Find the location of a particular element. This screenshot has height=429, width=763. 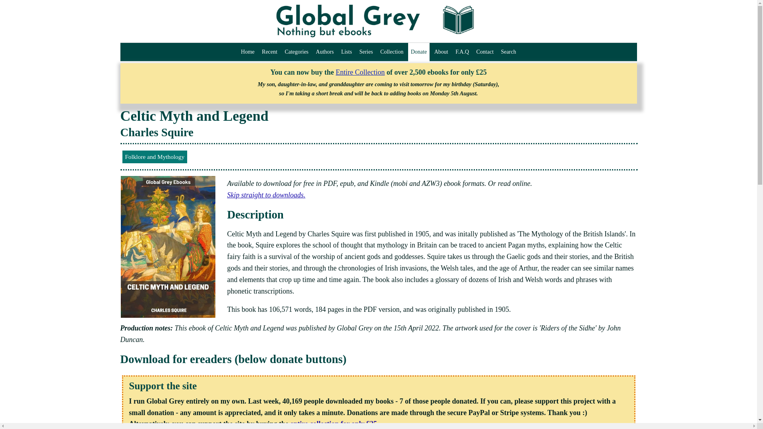

Series is located at coordinates (366, 52).